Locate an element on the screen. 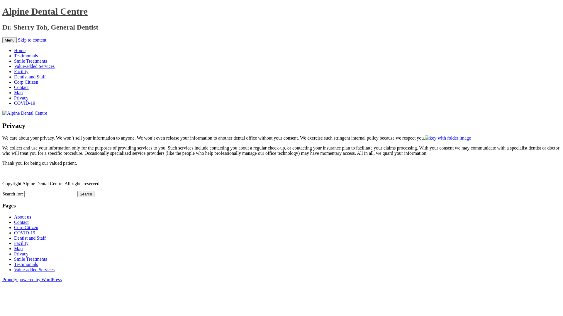  Facility is located at coordinates (21, 243).